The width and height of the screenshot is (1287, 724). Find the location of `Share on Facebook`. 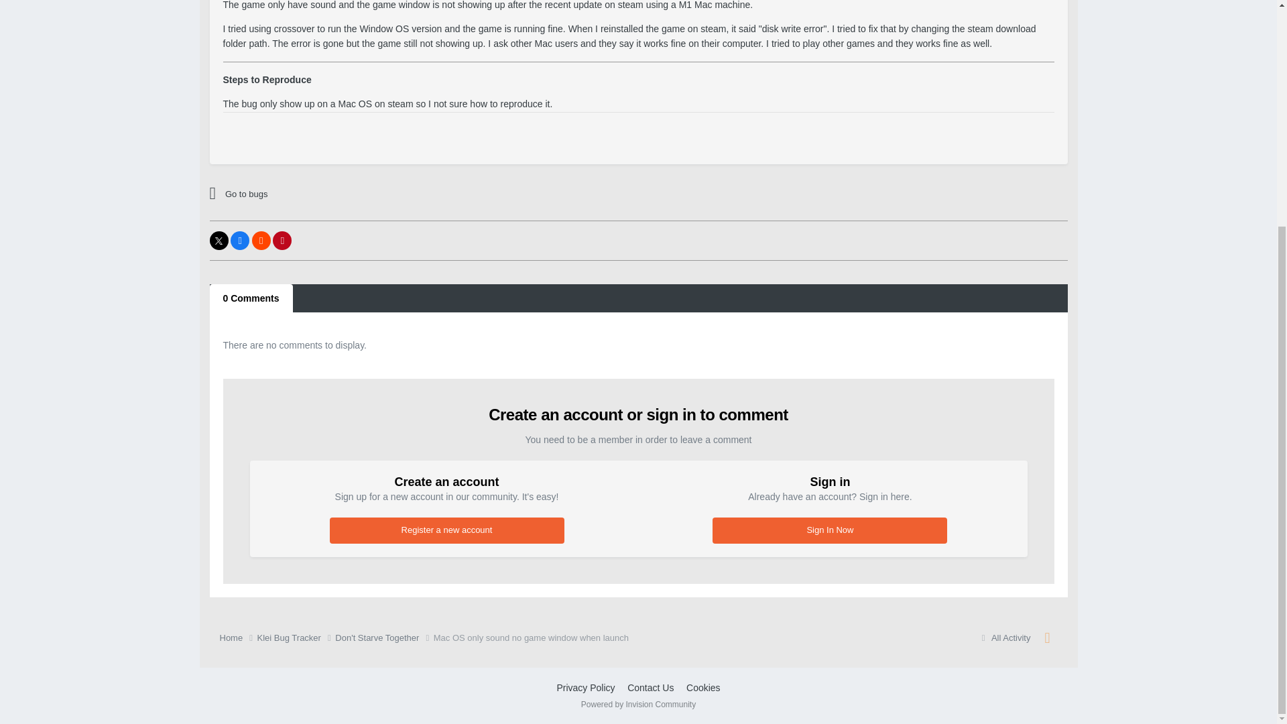

Share on Facebook is located at coordinates (240, 240).